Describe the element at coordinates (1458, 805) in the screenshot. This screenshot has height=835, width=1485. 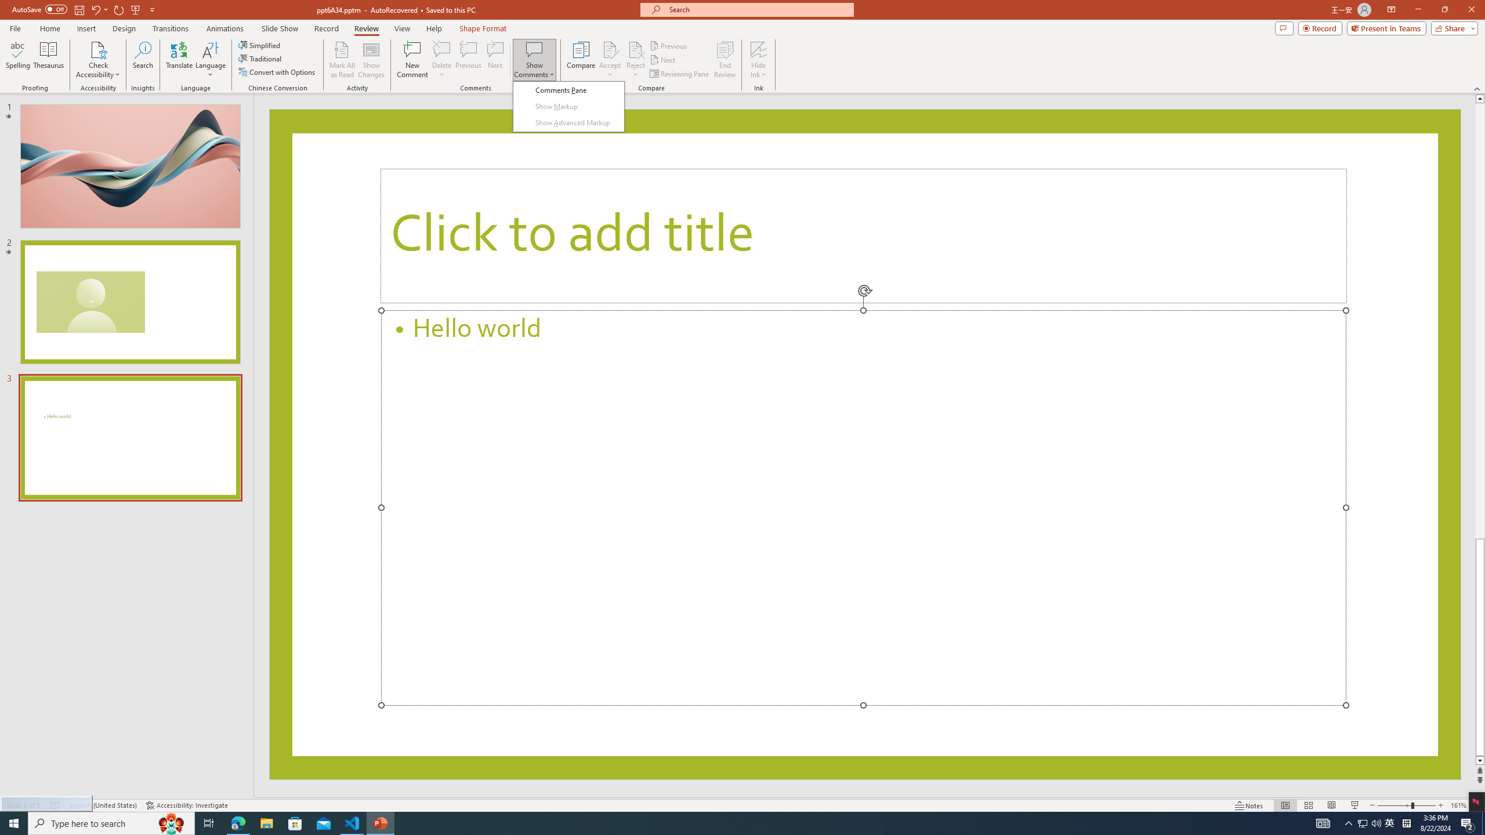
I see `Zoom 161%` at that location.